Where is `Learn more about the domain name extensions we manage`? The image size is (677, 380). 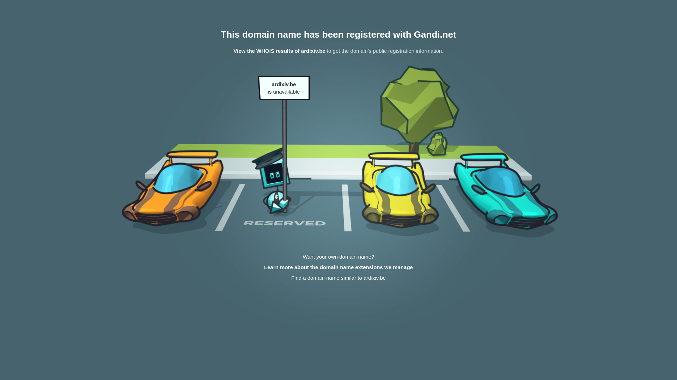
Learn more about the domain name extensions we manage is located at coordinates (338, 267).